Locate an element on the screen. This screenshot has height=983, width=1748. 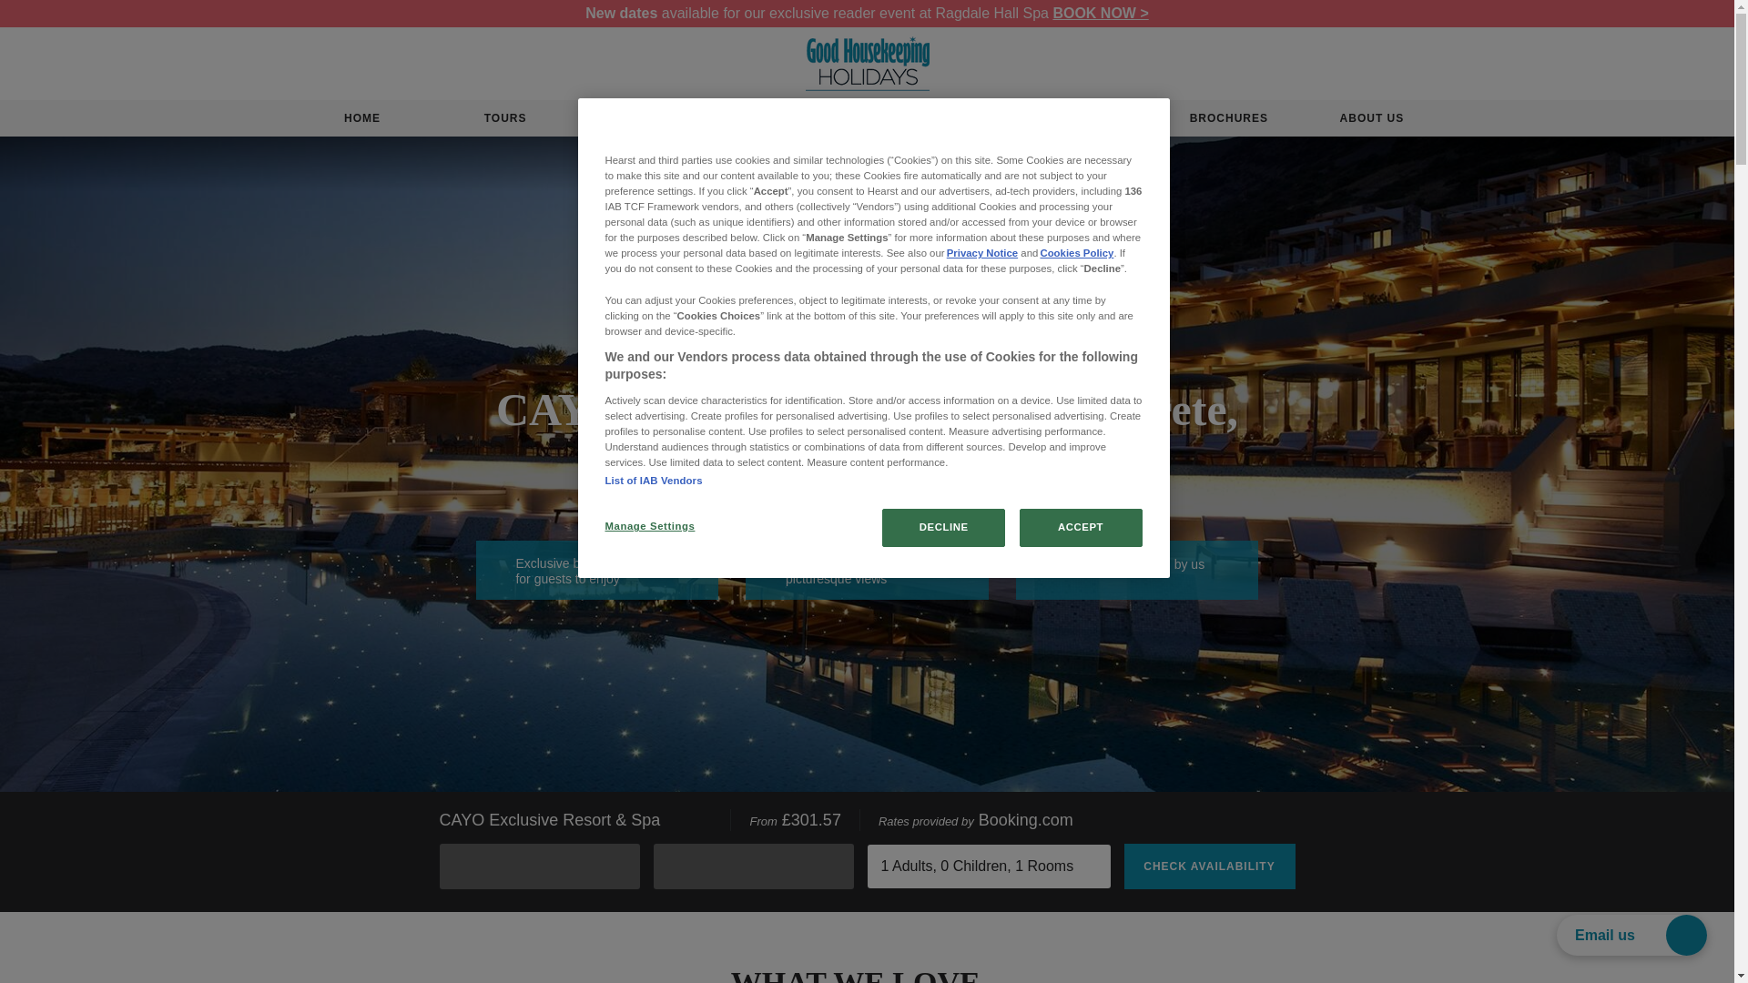
HOME is located at coordinates (362, 118).